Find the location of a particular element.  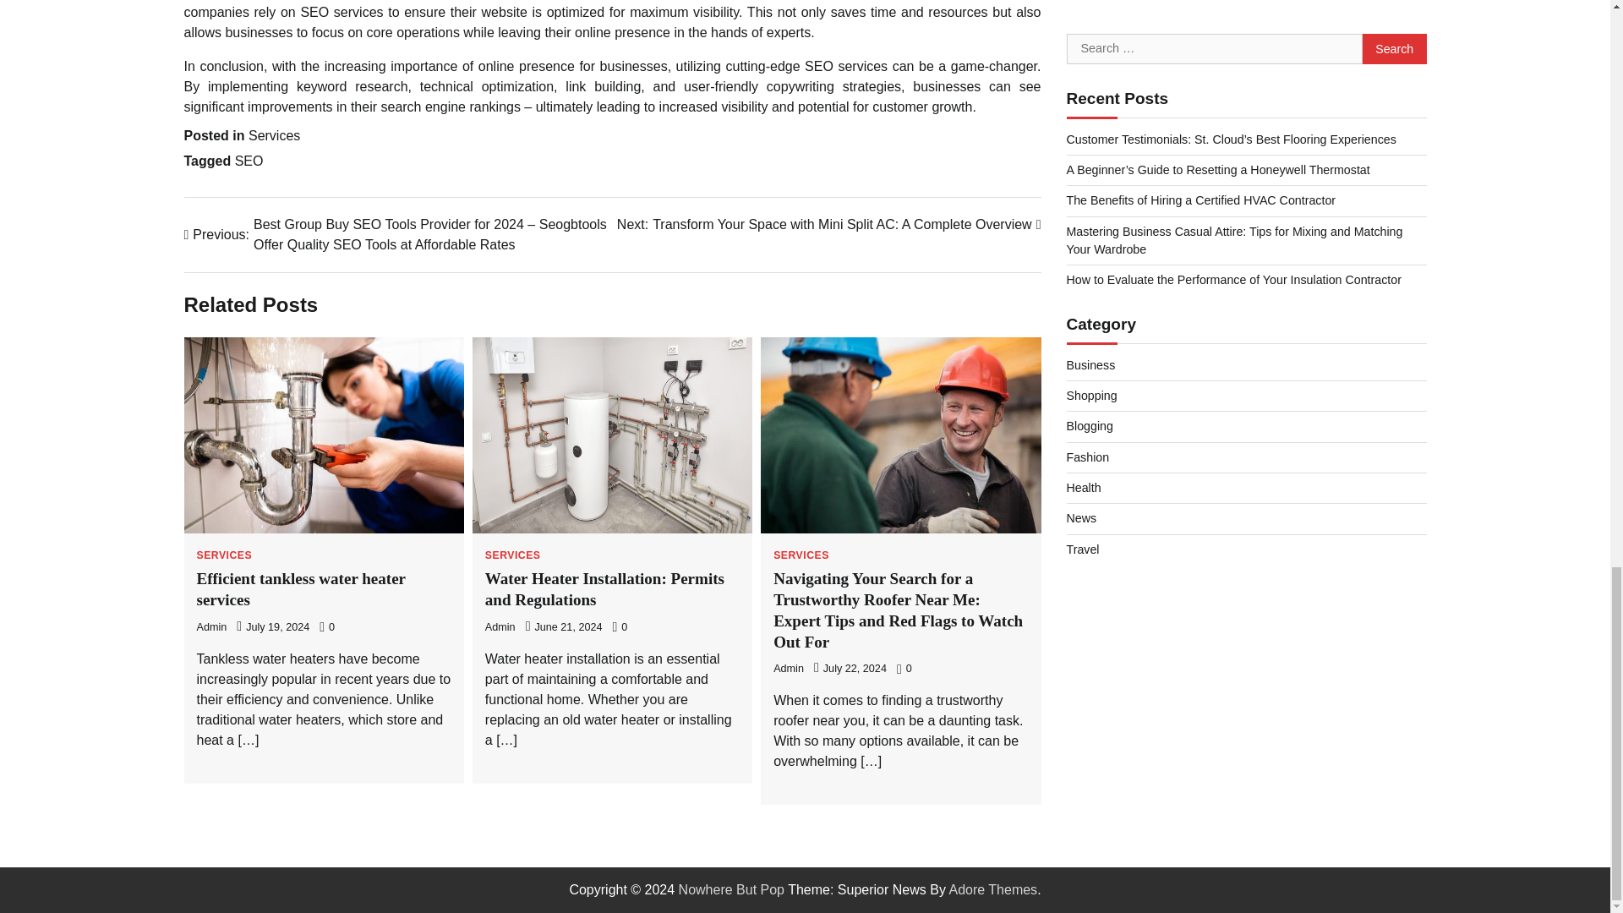

SEO is located at coordinates (249, 161).